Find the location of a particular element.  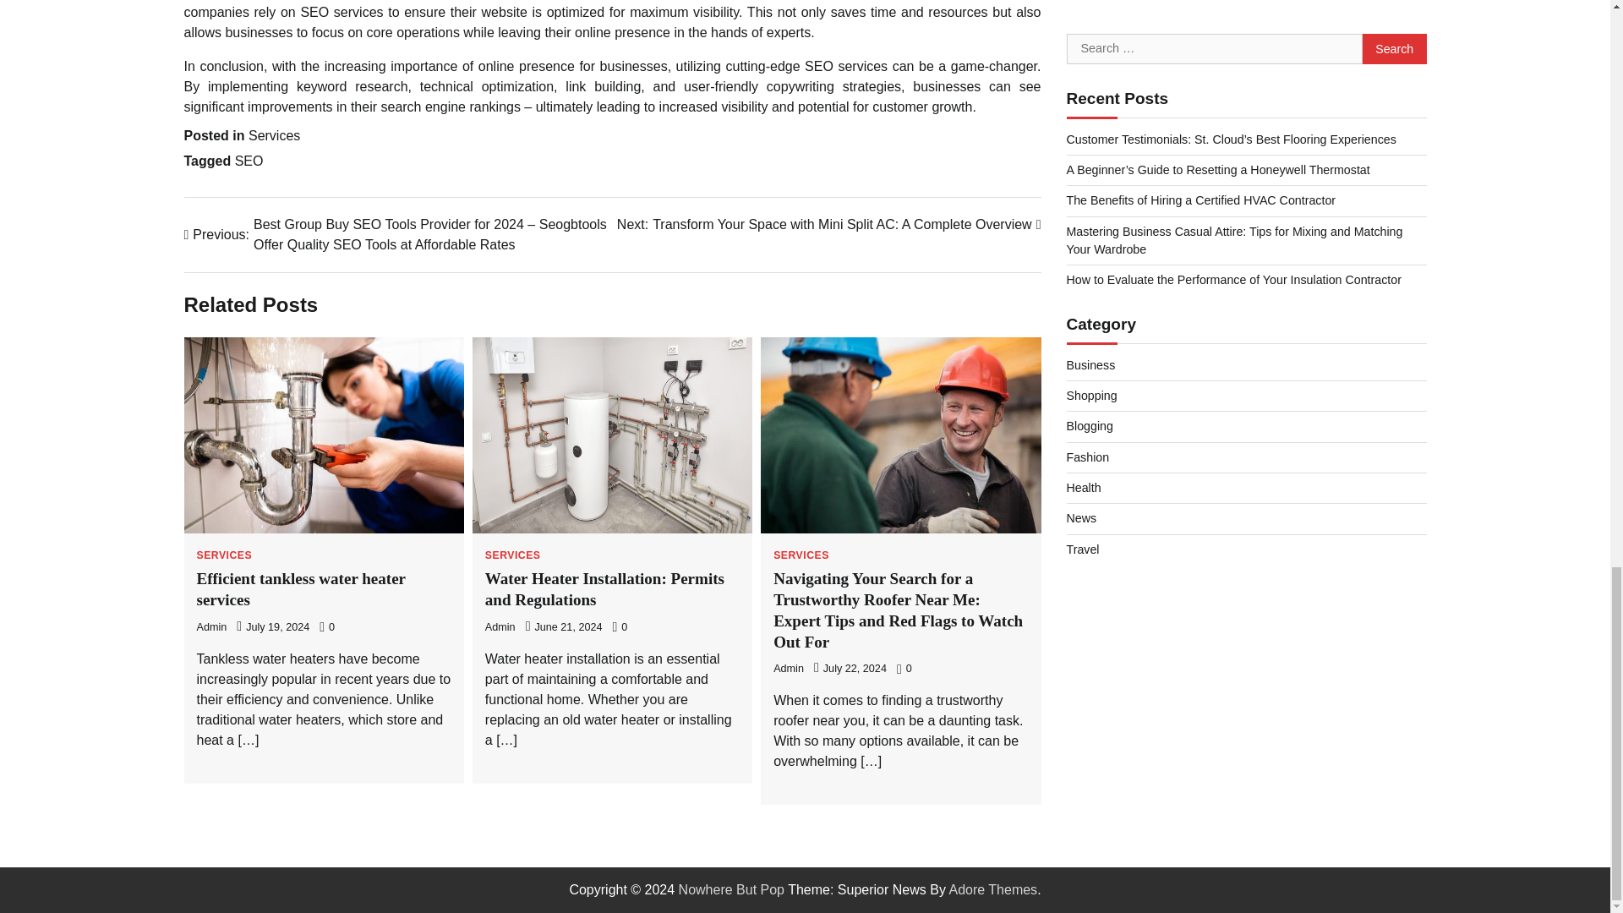

SEO is located at coordinates (249, 161).